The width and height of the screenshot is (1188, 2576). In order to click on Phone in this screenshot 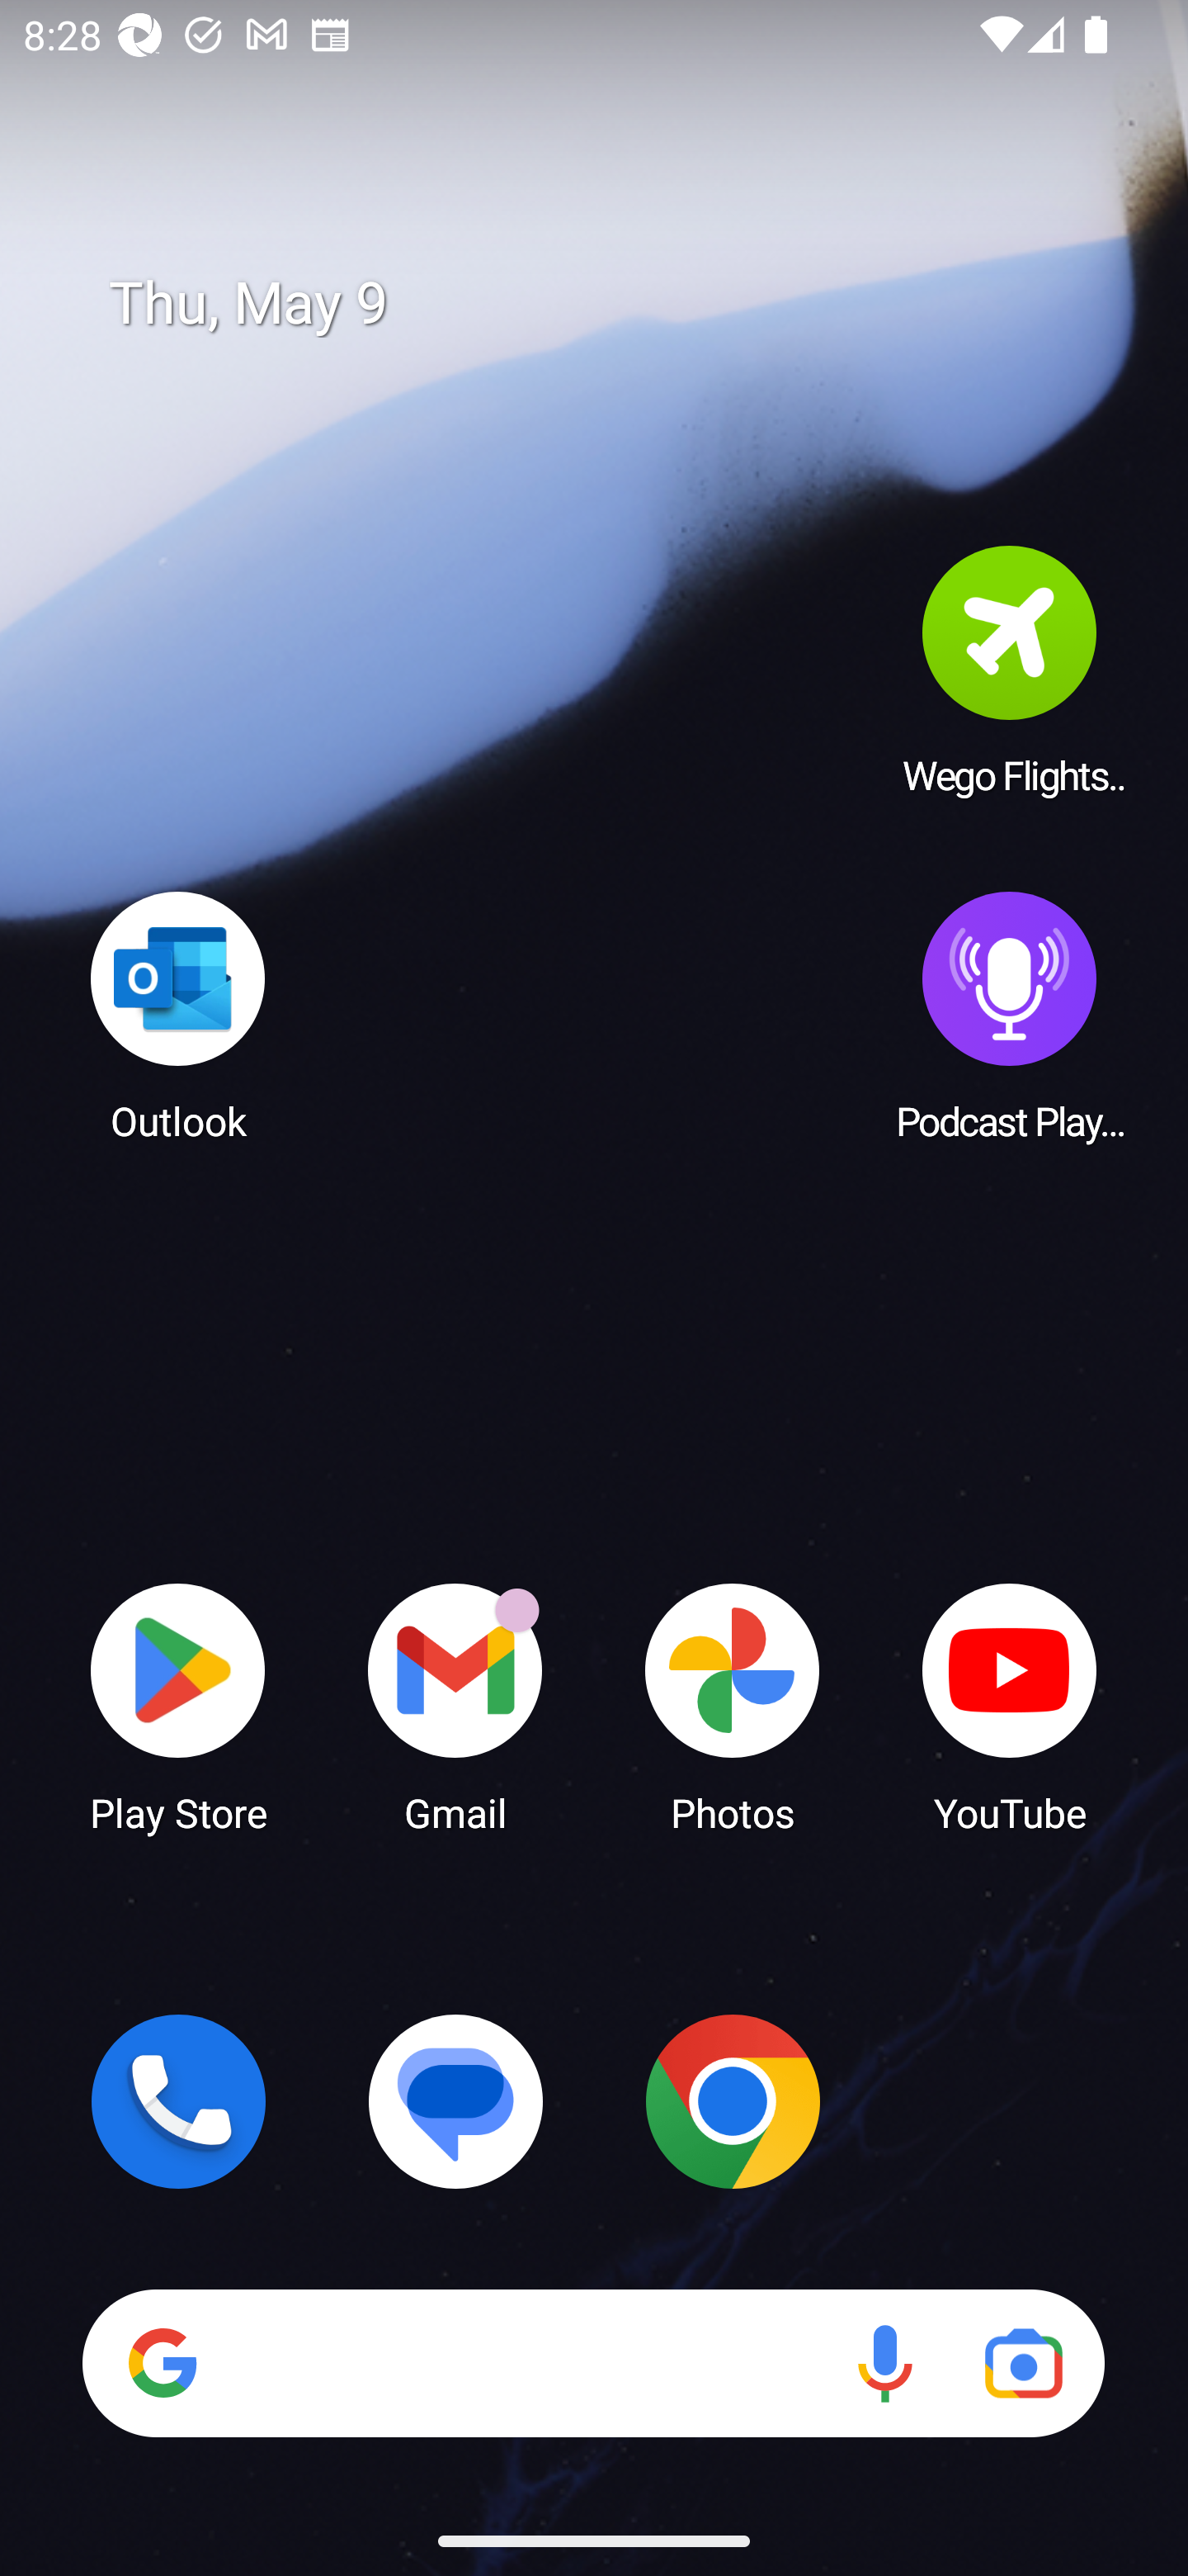, I will do `click(178, 2101)`.